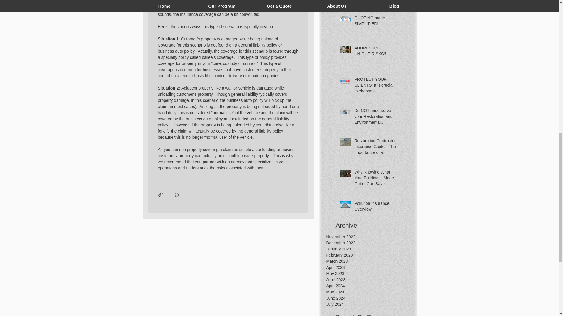 The image size is (563, 316). Describe the element at coordinates (371, 255) in the screenshot. I see `February 2023` at that location.